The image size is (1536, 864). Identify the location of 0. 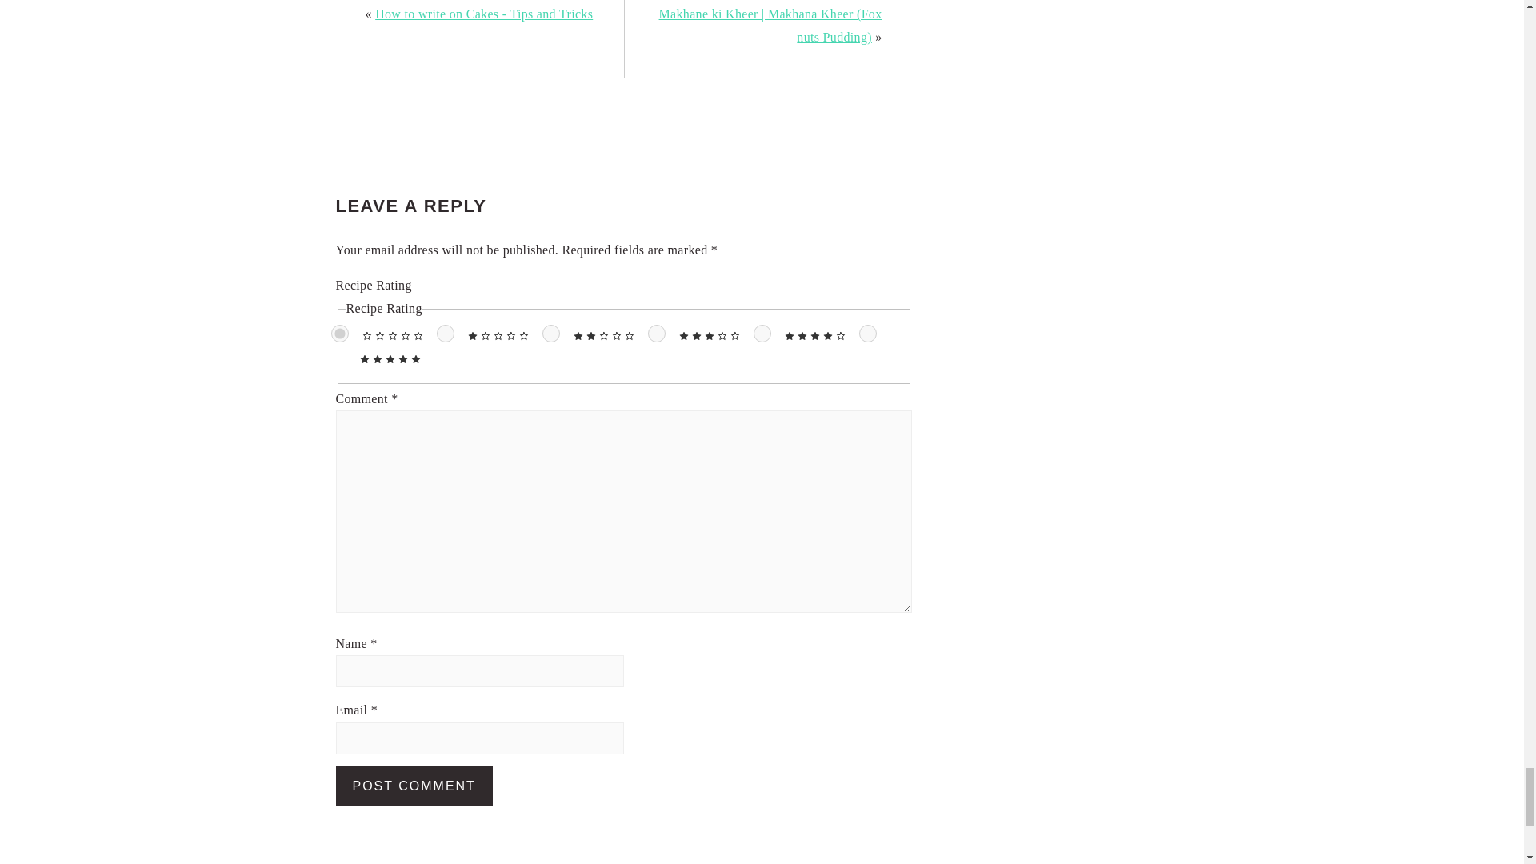
(339, 333).